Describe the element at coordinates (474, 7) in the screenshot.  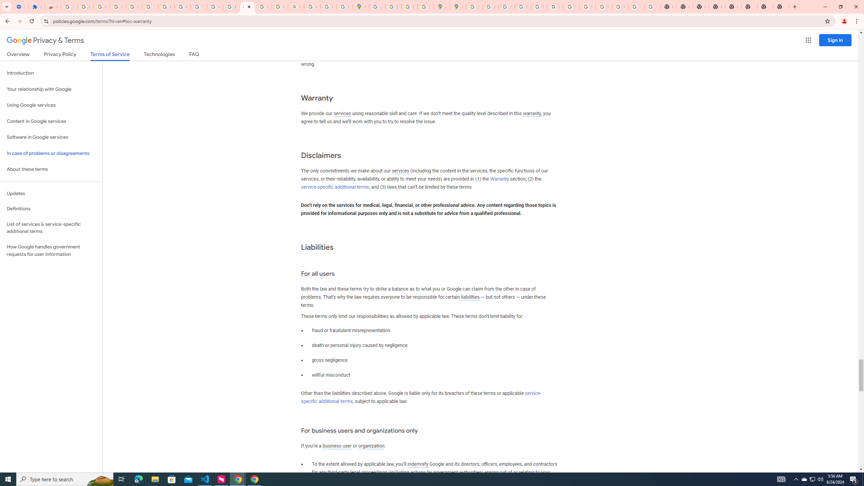
I see `Sign in - Google Accounts` at that location.